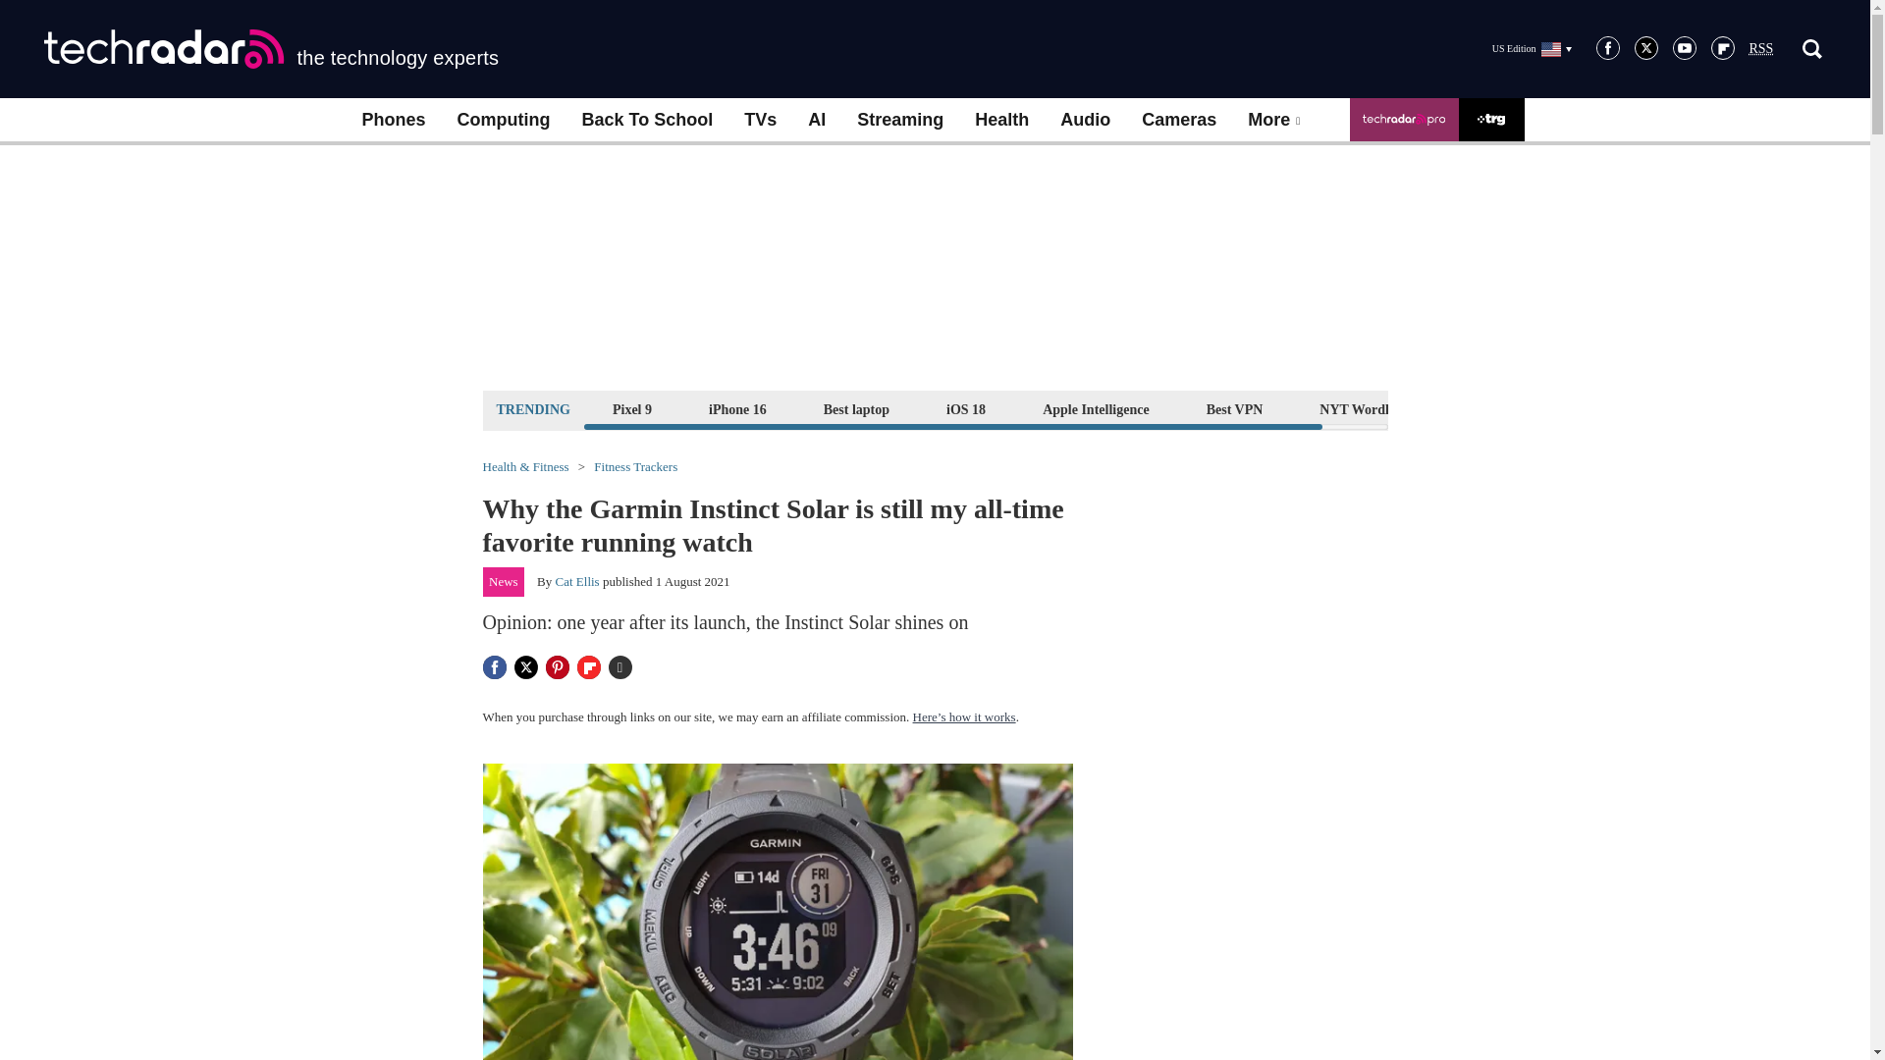 Image resolution: width=1885 pixels, height=1060 pixels. I want to click on Streaming, so click(899, 120).